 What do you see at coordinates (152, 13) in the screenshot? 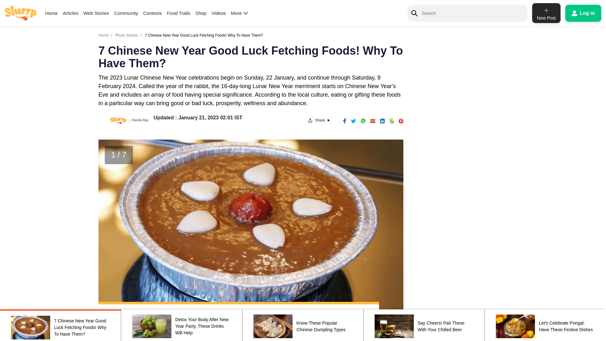
I see `Contests` at bounding box center [152, 13].